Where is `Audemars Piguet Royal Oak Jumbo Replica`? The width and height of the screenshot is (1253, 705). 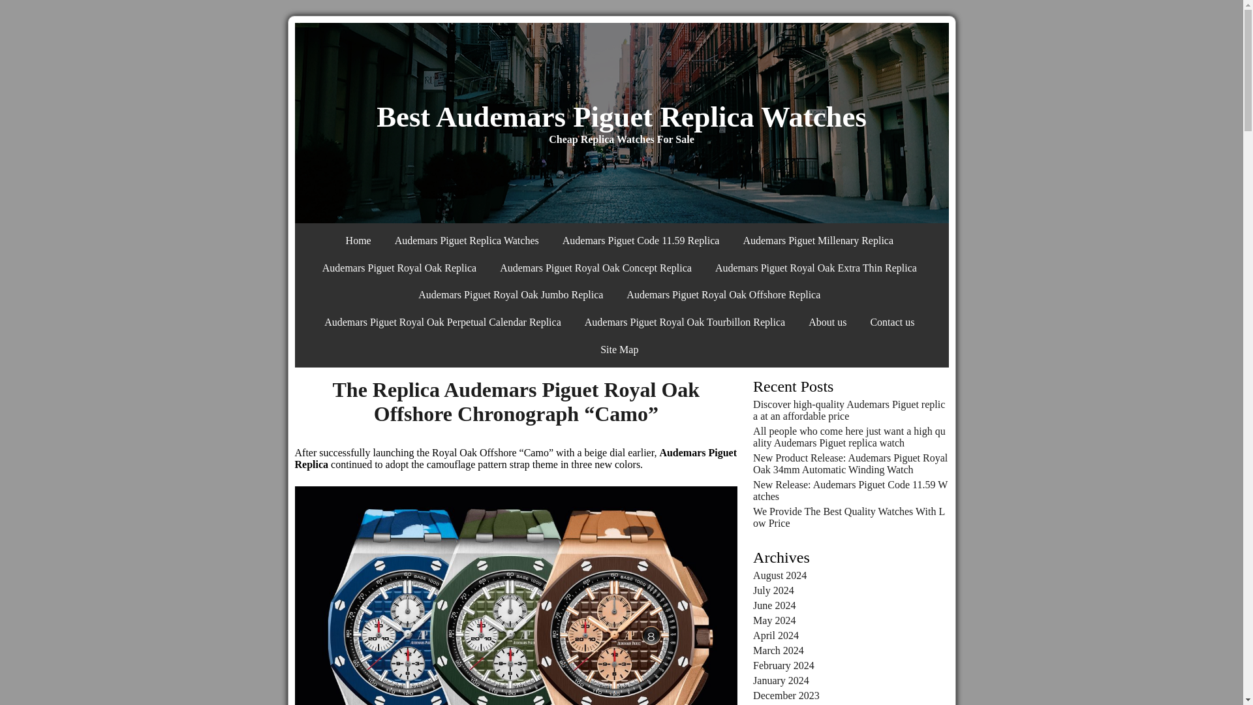 Audemars Piguet Royal Oak Jumbo Replica is located at coordinates (510, 295).